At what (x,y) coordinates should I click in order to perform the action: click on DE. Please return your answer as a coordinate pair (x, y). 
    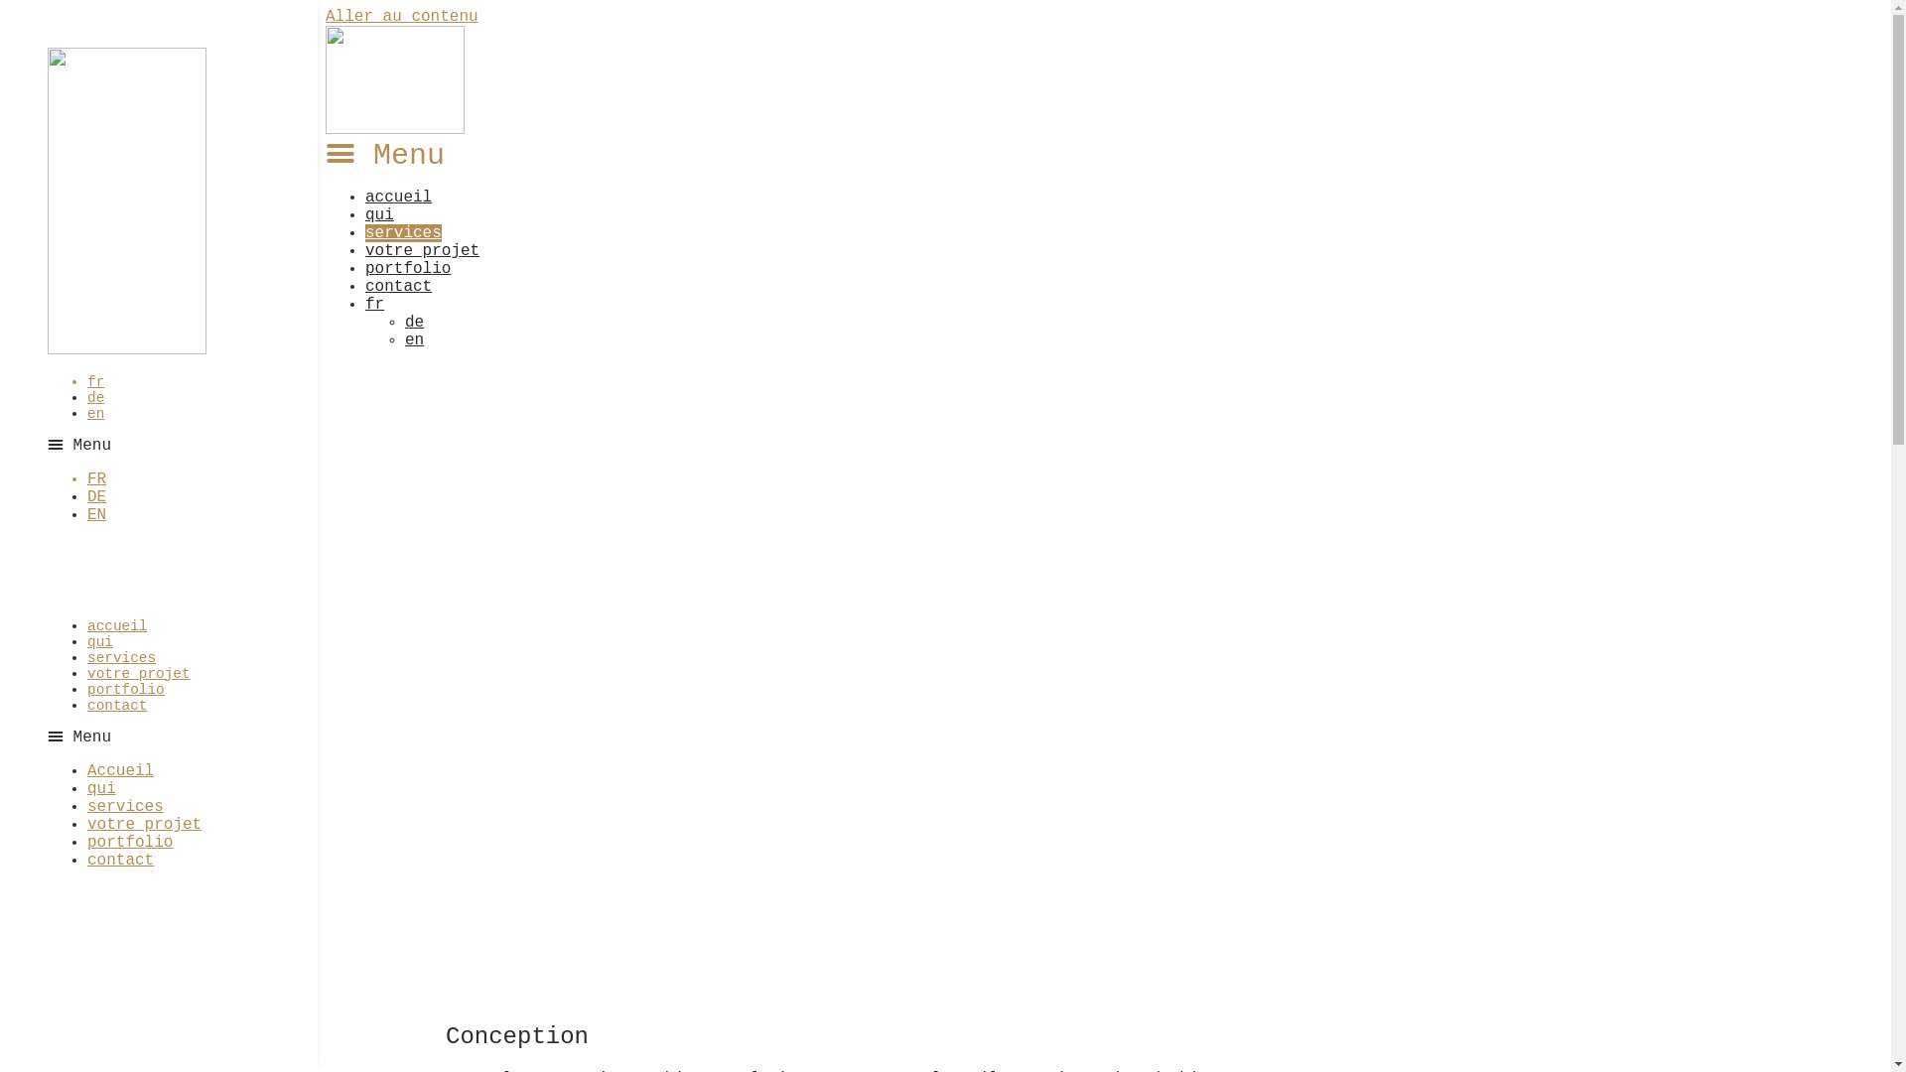
    Looking at the image, I should click on (97, 497).